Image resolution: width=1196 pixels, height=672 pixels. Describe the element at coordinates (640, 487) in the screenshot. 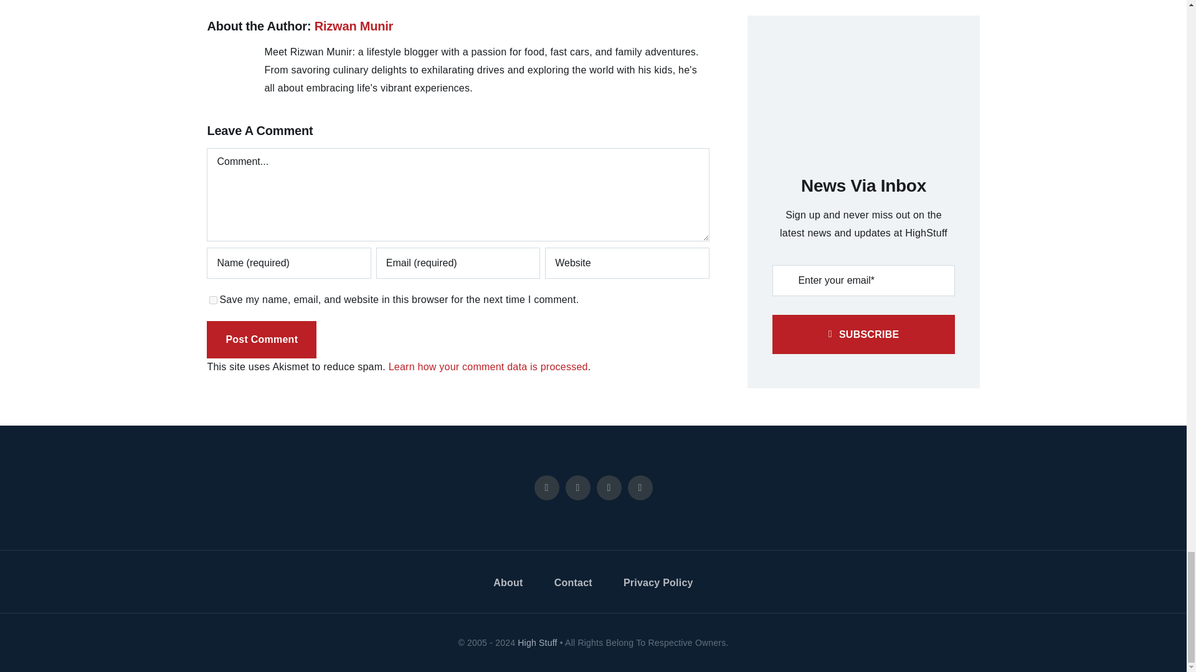

I see `Pinterest` at that location.